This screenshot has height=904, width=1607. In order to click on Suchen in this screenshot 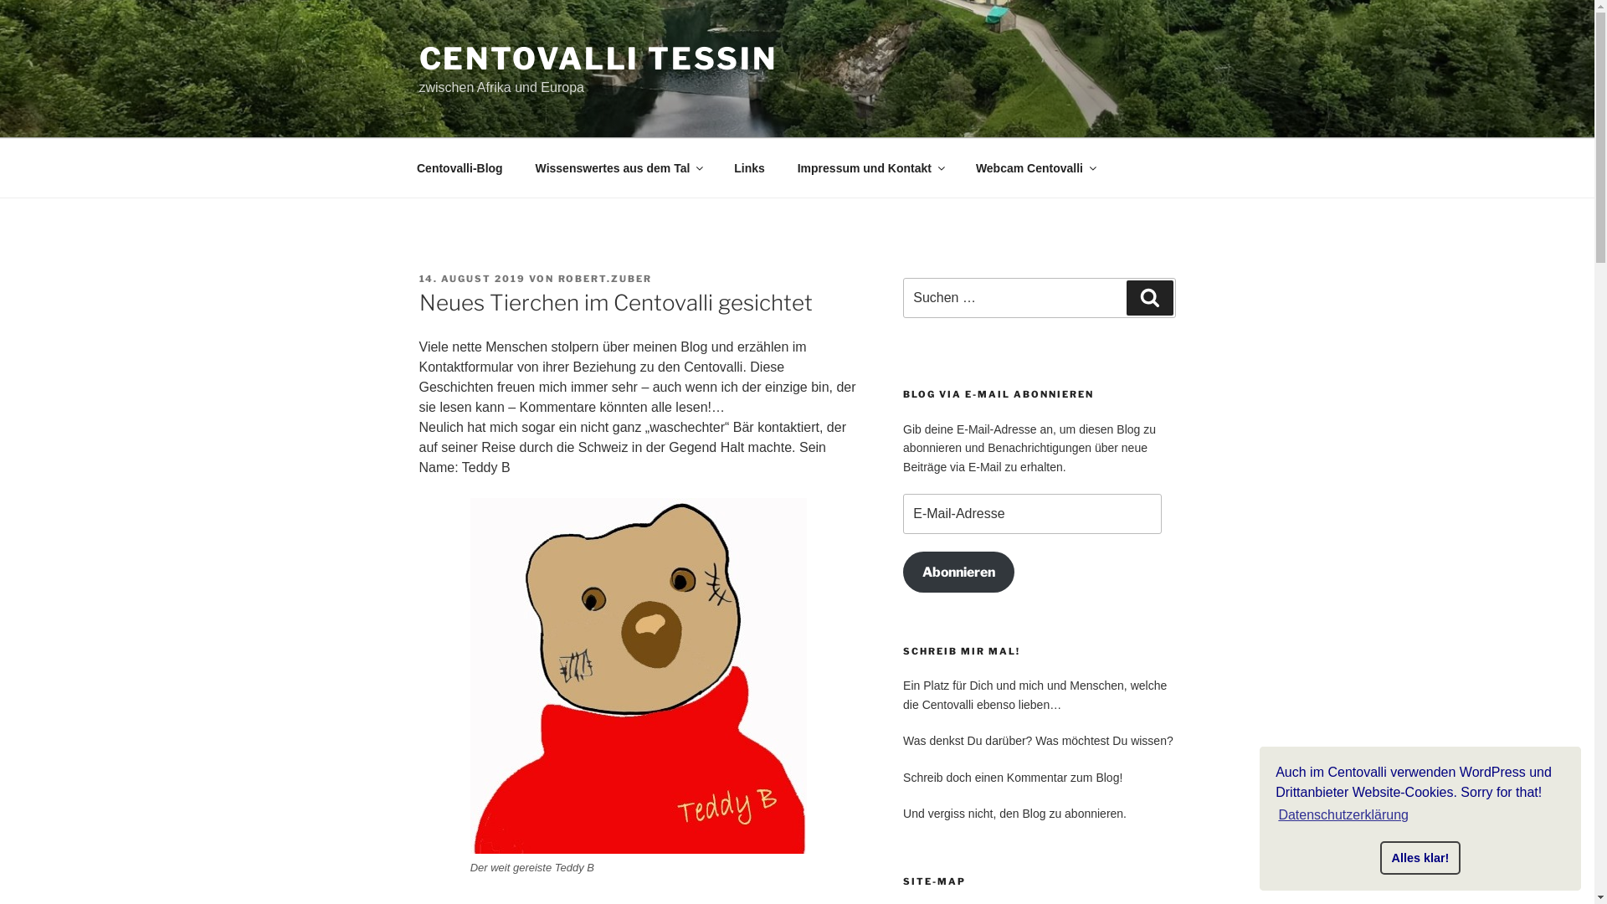, I will do `click(1150, 298)`.